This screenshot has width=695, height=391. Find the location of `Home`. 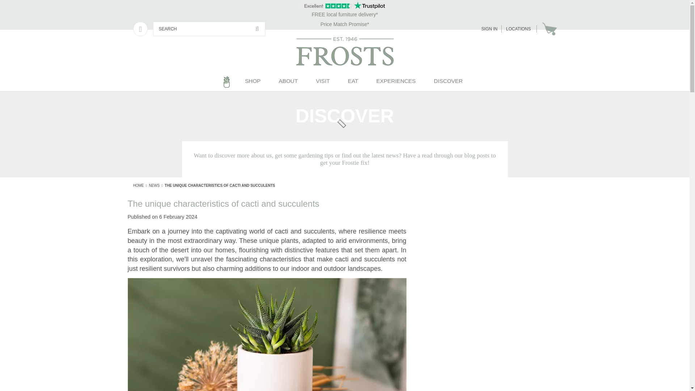

Home is located at coordinates (227, 82).